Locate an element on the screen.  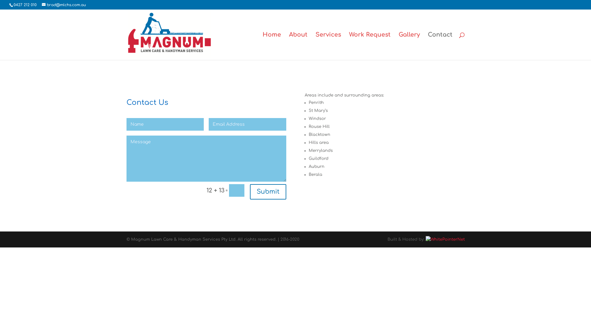
Services is located at coordinates (328, 46).